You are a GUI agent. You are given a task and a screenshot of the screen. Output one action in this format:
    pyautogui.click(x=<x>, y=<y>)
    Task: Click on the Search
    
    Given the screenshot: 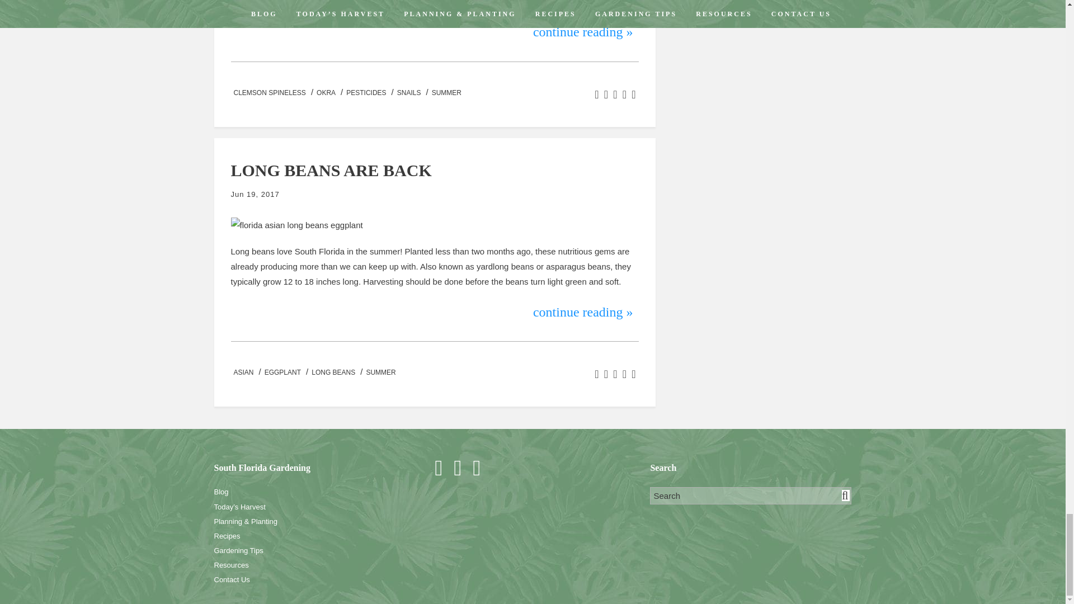 What is the action you would take?
    pyautogui.click(x=751, y=496)
    